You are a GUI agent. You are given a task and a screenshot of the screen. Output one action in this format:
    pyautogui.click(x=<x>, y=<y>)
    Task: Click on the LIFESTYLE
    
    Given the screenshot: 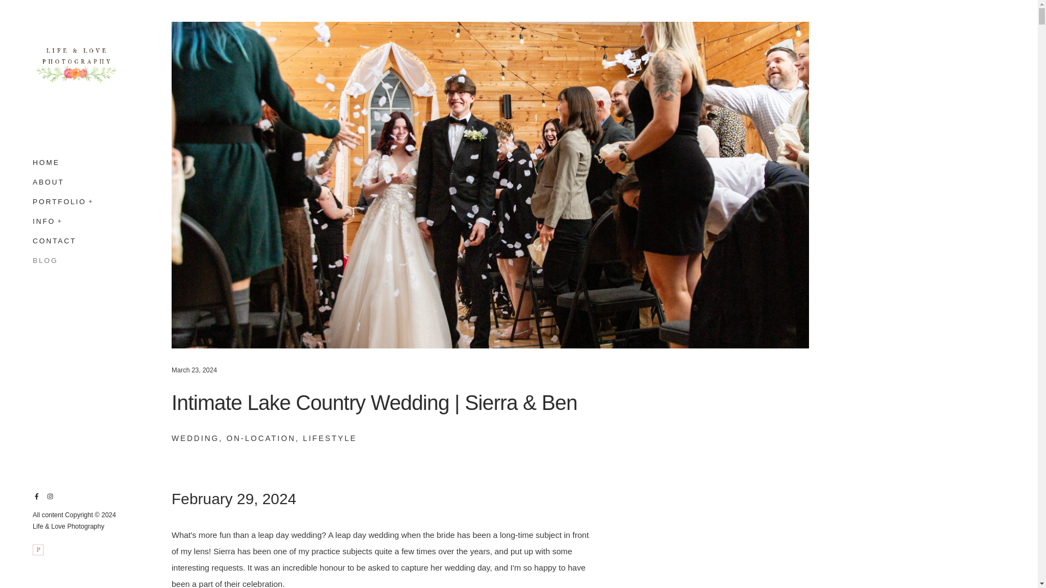 What is the action you would take?
    pyautogui.click(x=330, y=438)
    